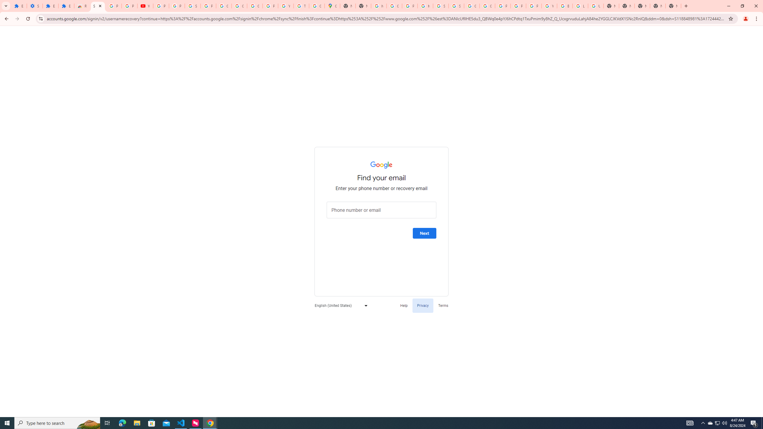 The image size is (763, 429). What do you see at coordinates (565, 6) in the screenshot?
I see `Browse Chrome as a guest - Computer - Google Chrome Help` at bounding box center [565, 6].